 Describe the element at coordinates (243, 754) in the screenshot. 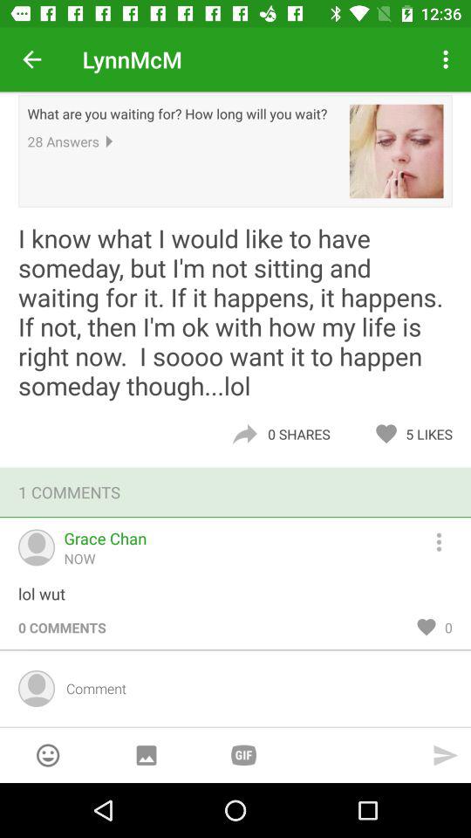

I see `add gif` at that location.